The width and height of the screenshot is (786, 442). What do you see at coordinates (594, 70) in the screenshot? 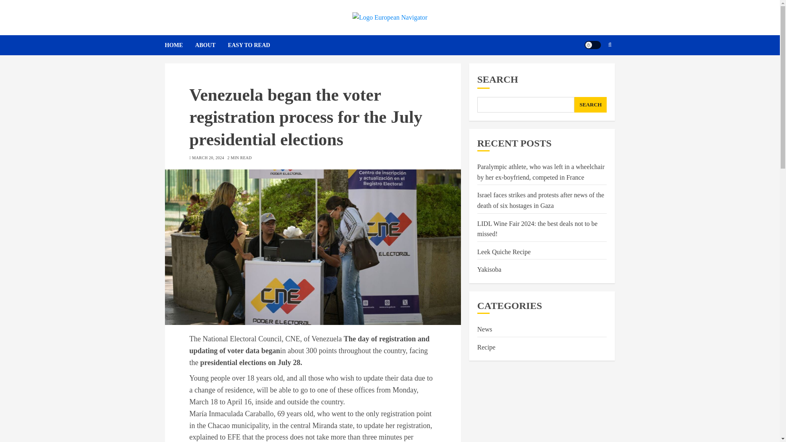
I see `Search` at bounding box center [594, 70].